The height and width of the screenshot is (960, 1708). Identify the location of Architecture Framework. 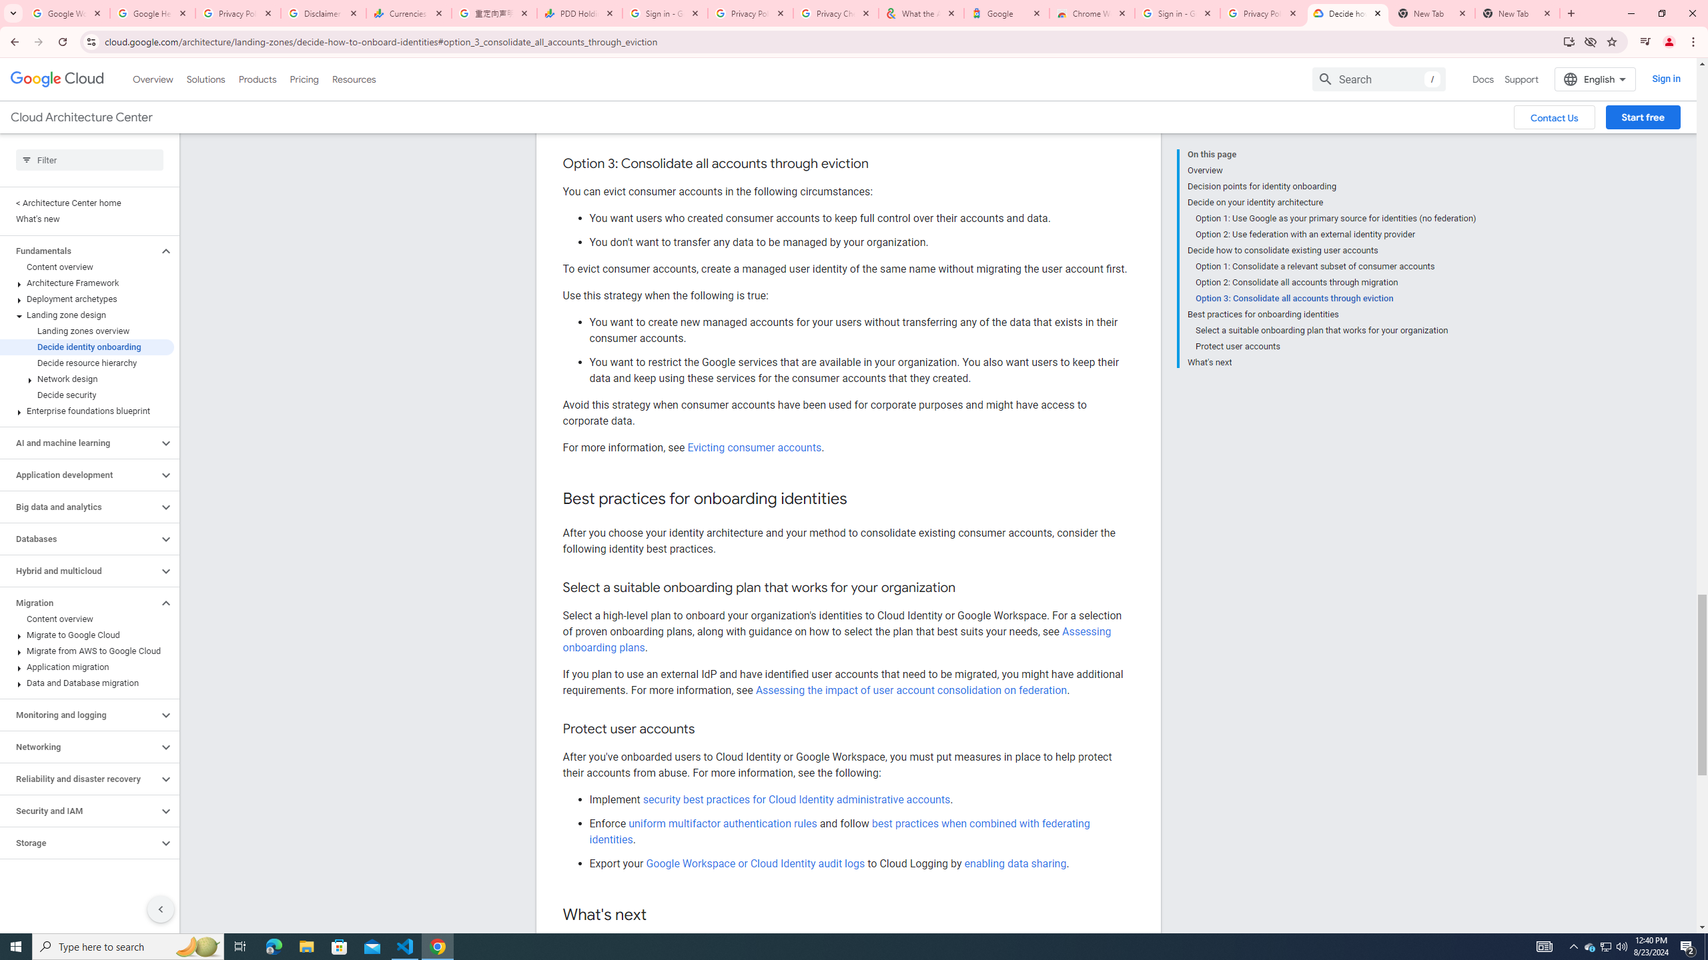
(87, 283).